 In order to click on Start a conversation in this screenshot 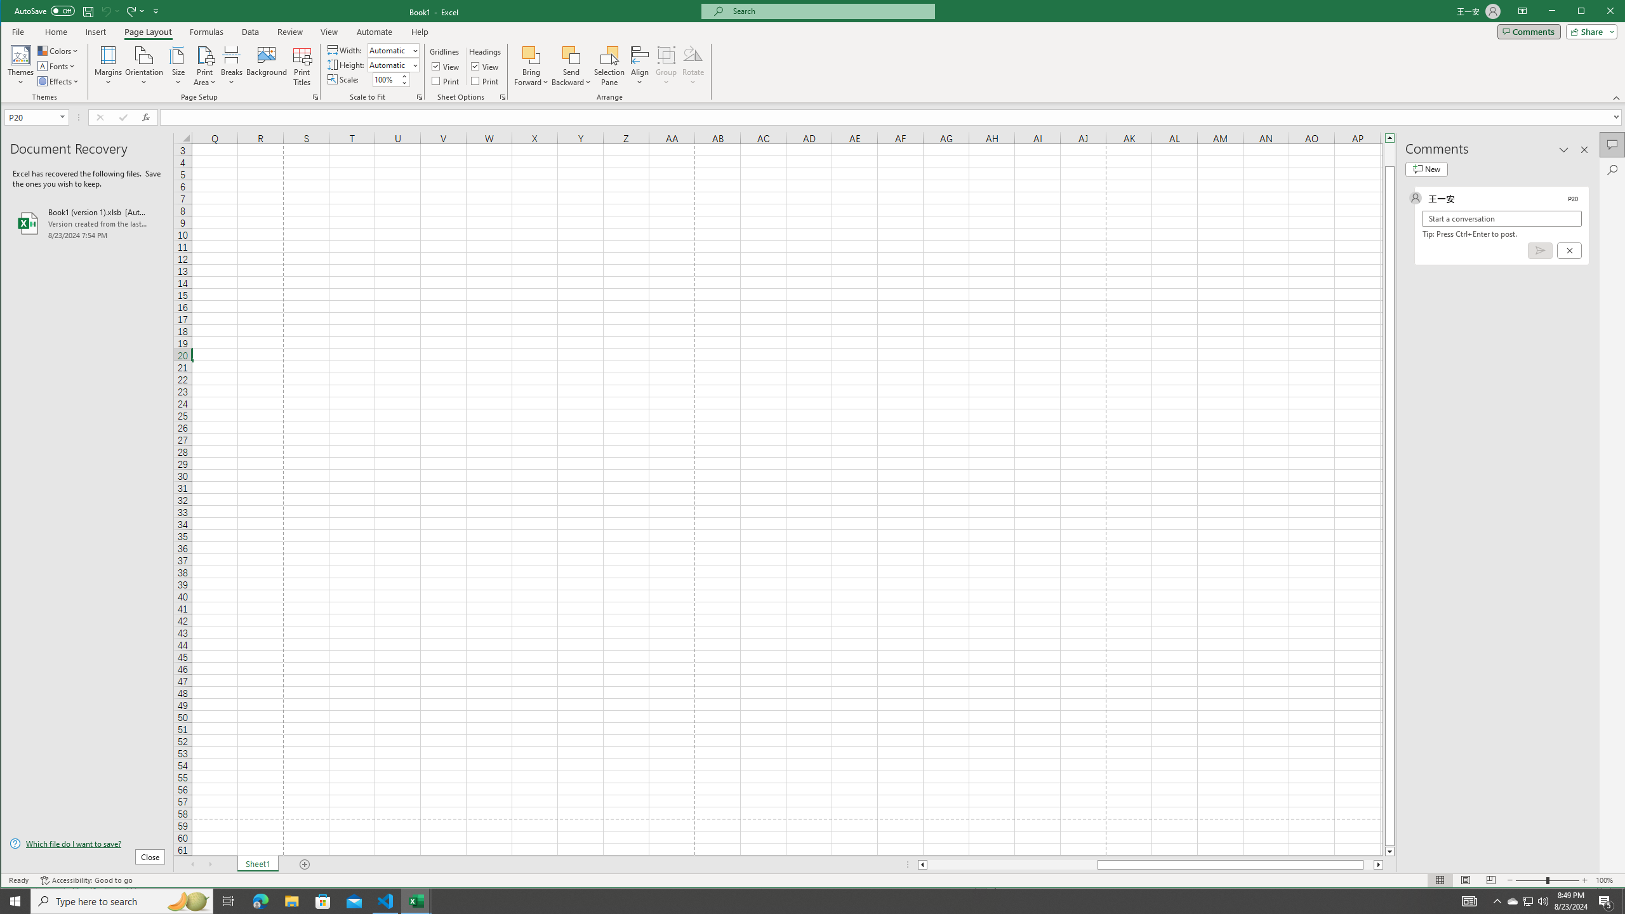, I will do `click(1501, 218)`.